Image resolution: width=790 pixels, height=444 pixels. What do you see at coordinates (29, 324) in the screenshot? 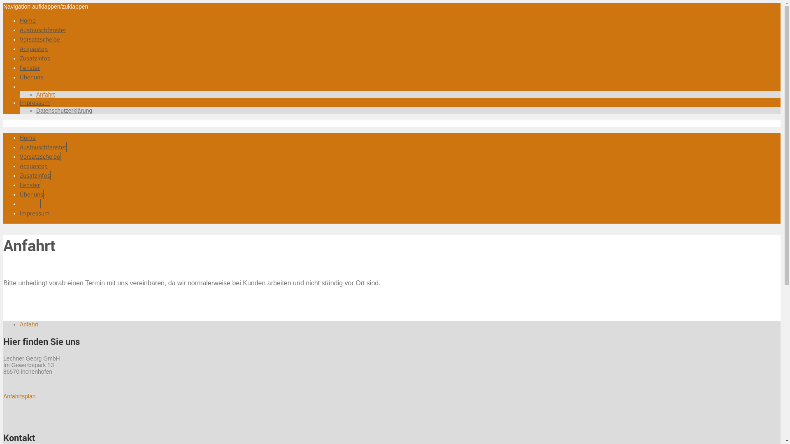
I see `Anfahrt` at bounding box center [29, 324].